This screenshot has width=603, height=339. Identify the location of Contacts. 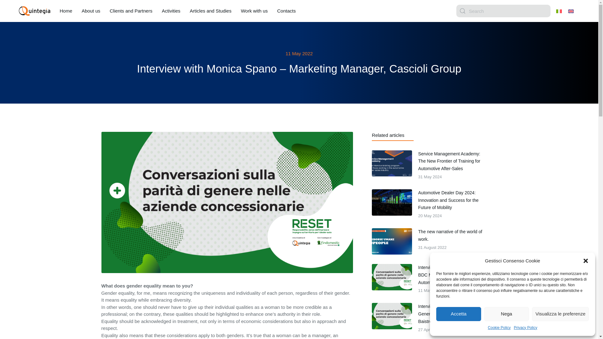
(254, 11).